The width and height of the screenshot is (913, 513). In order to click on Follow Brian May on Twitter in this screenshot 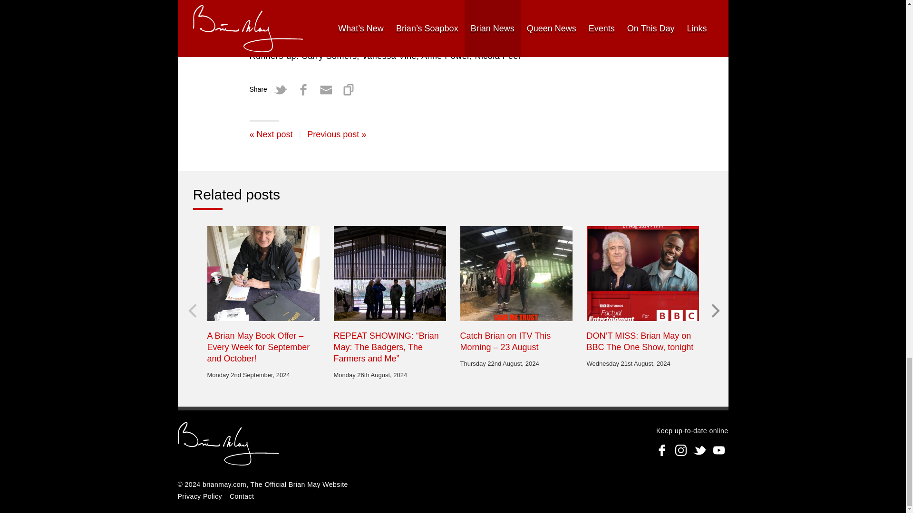, I will do `click(699, 450)`.